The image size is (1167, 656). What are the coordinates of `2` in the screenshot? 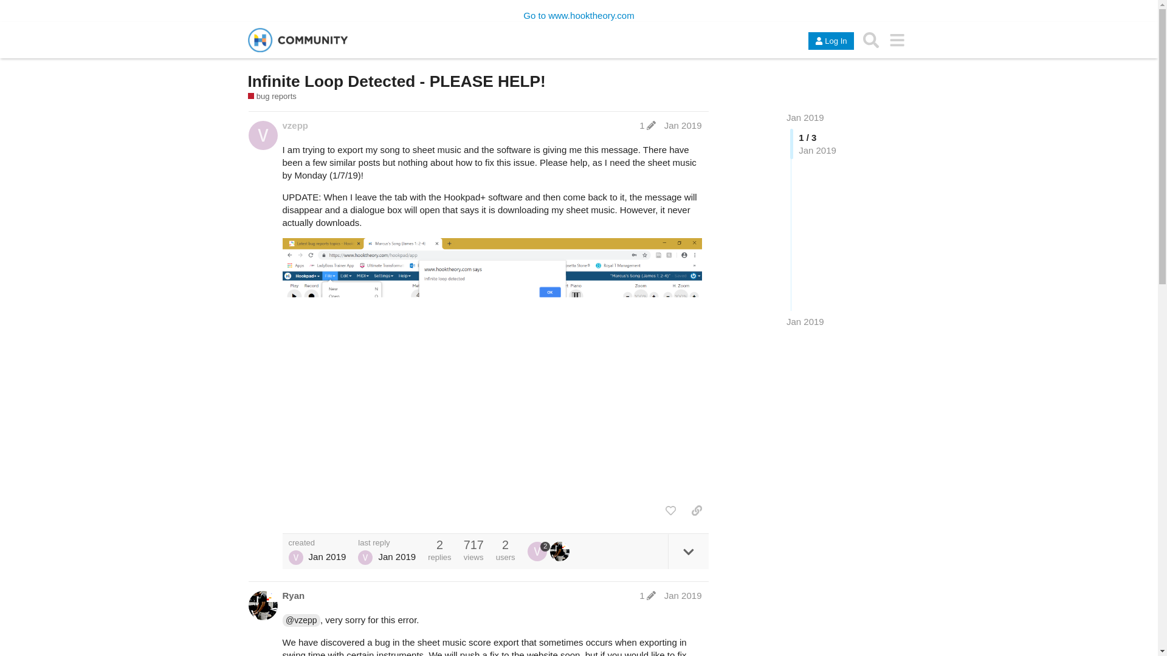 It's located at (539, 552).